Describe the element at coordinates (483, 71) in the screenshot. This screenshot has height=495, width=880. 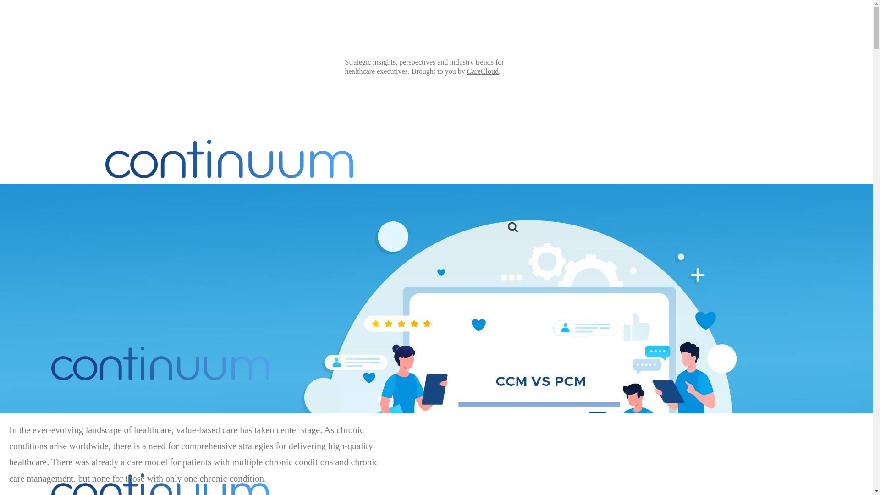
I see `CareCloud` at that location.